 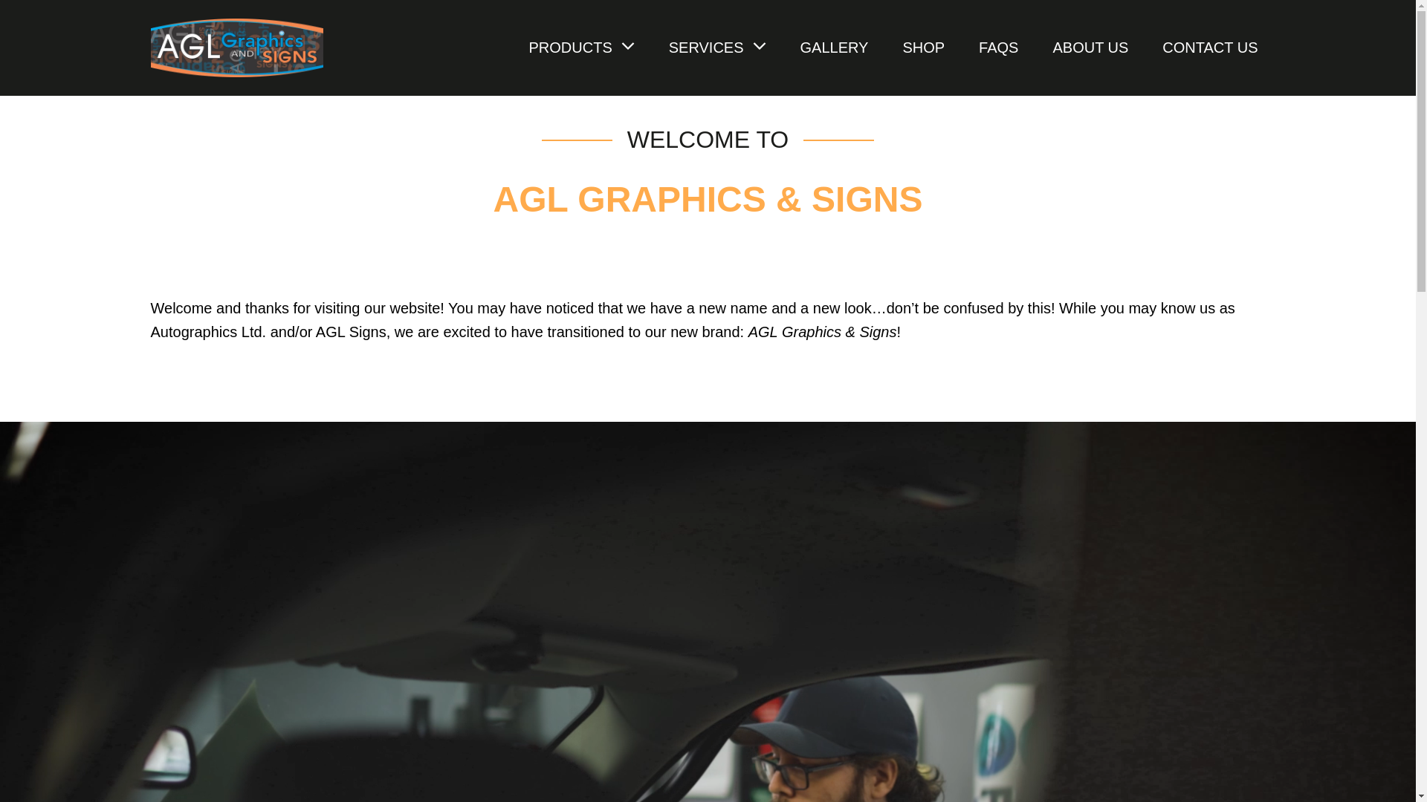 I want to click on CONTACT US, so click(x=1210, y=48).